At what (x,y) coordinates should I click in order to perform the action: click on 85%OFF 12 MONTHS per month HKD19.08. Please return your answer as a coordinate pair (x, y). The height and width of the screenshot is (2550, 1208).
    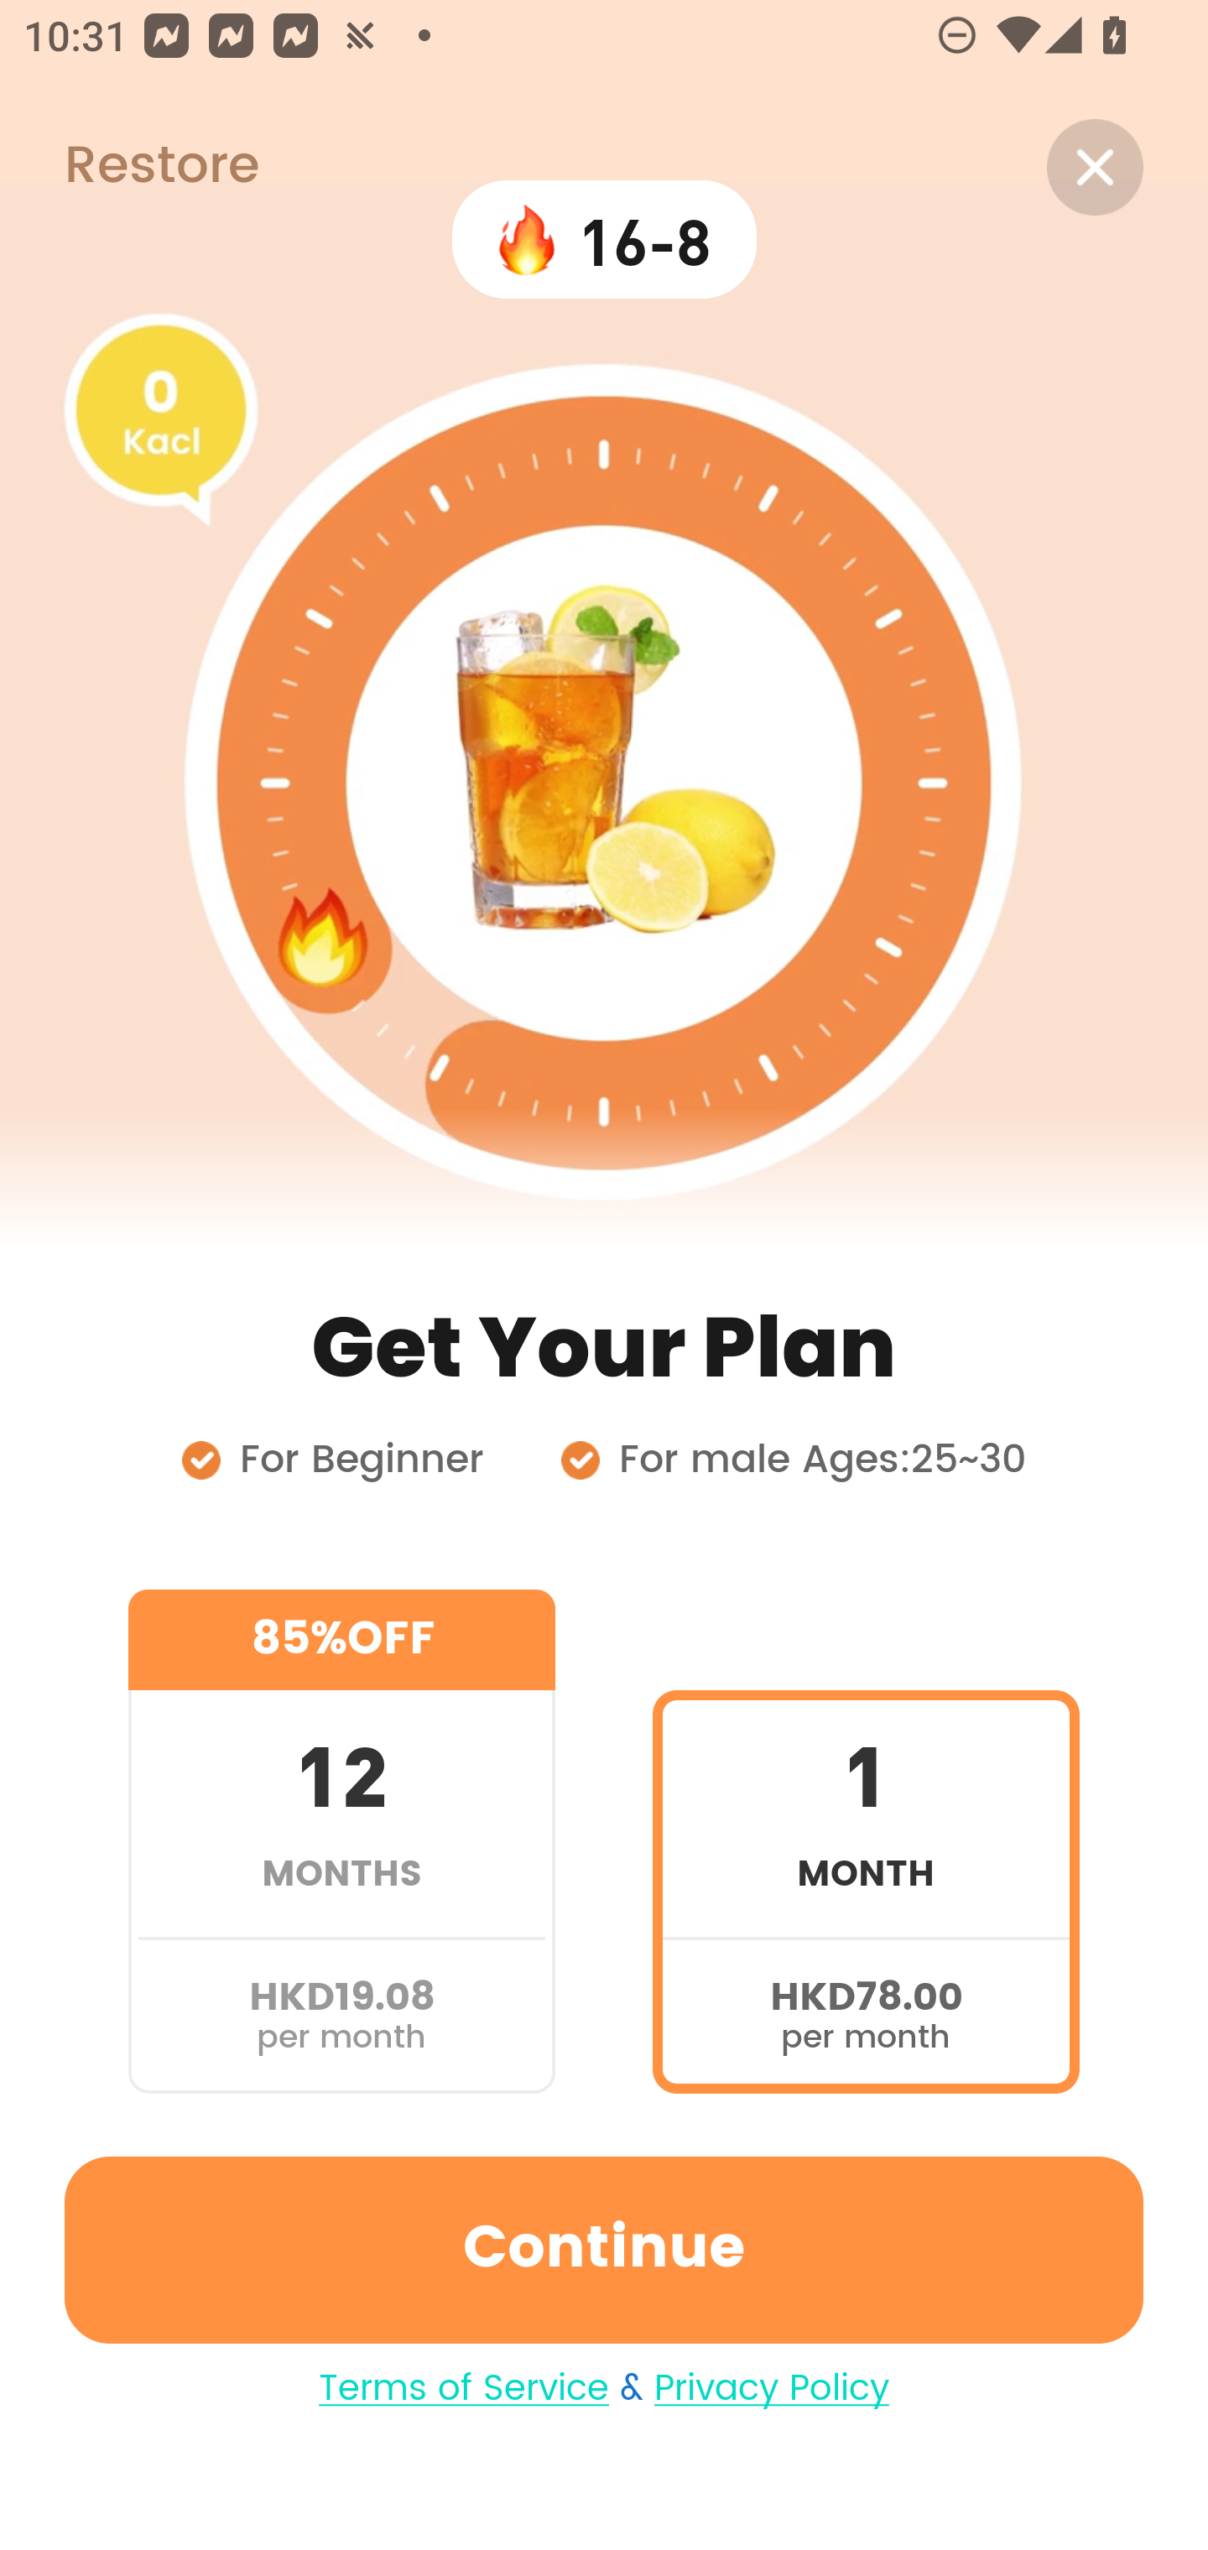
    Looking at the image, I should click on (341, 1840).